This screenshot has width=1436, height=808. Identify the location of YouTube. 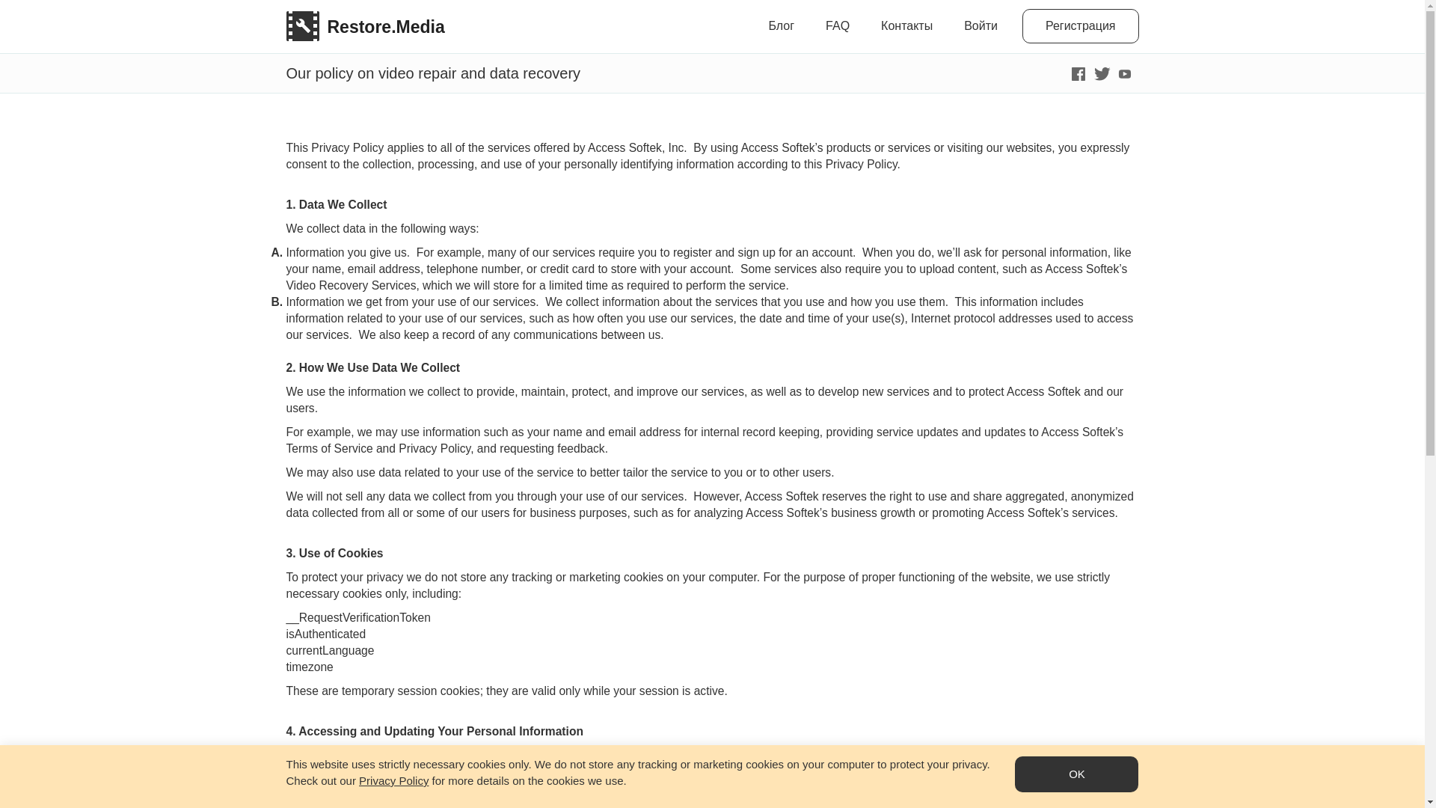
(1123, 72).